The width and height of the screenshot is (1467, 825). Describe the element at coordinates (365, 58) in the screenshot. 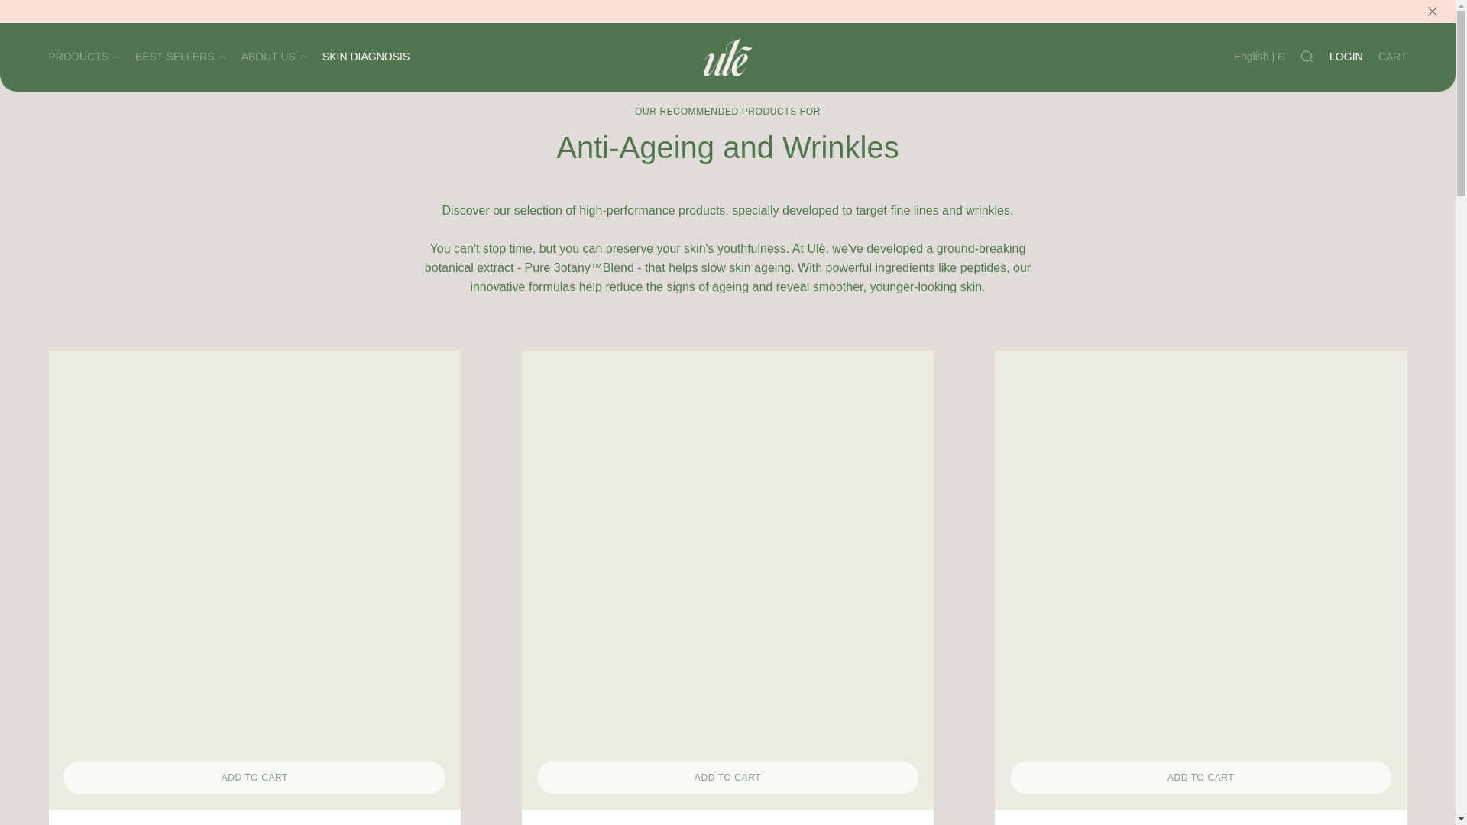

I see `SKIN DIAGNOSIS` at that location.